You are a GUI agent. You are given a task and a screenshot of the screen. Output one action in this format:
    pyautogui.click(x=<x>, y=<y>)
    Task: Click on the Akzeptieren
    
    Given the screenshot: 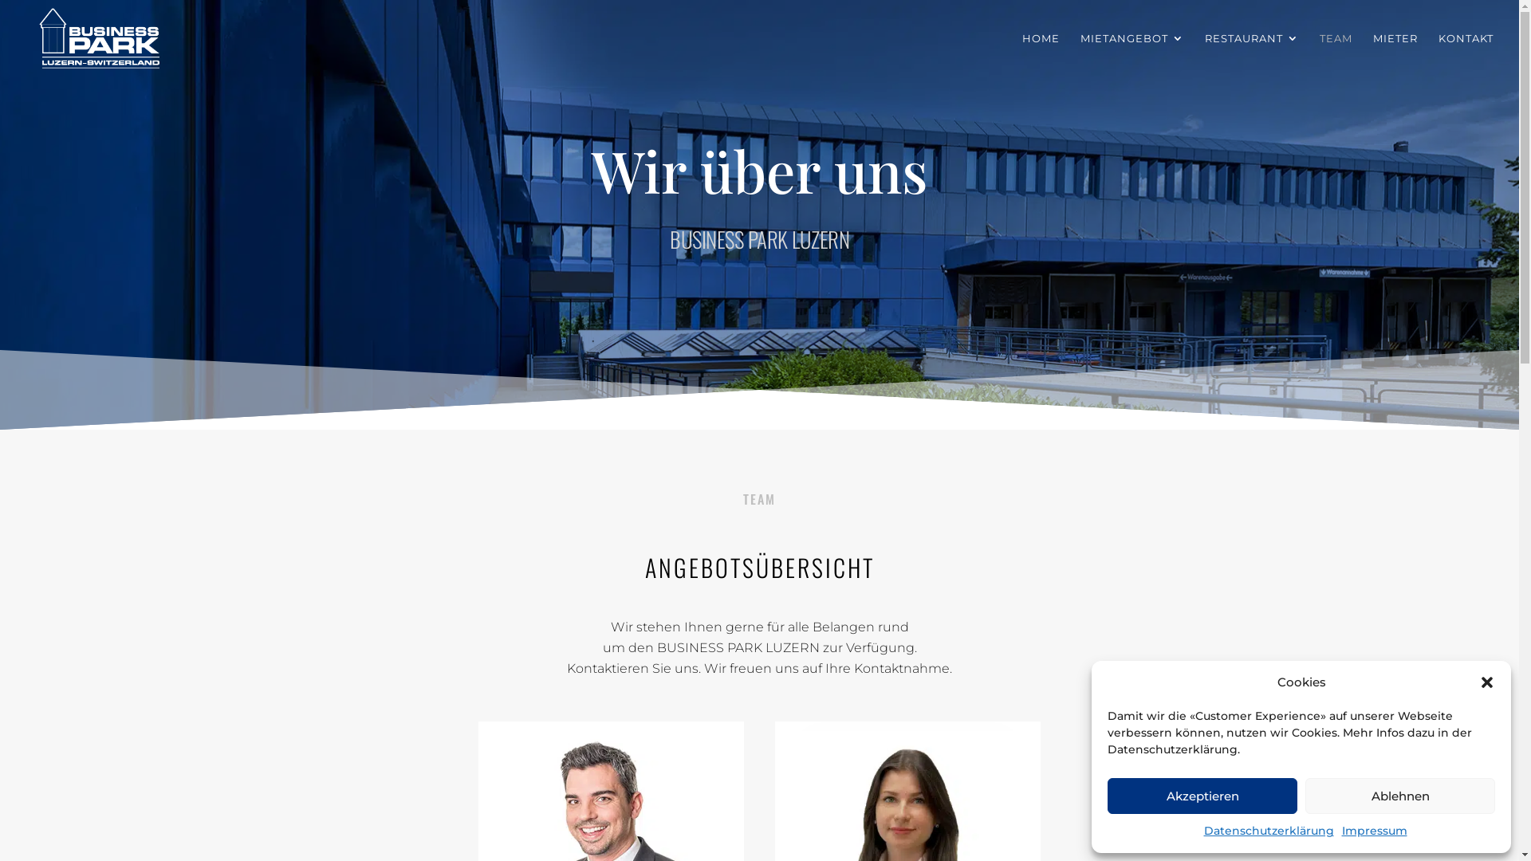 What is the action you would take?
    pyautogui.click(x=1202, y=796)
    